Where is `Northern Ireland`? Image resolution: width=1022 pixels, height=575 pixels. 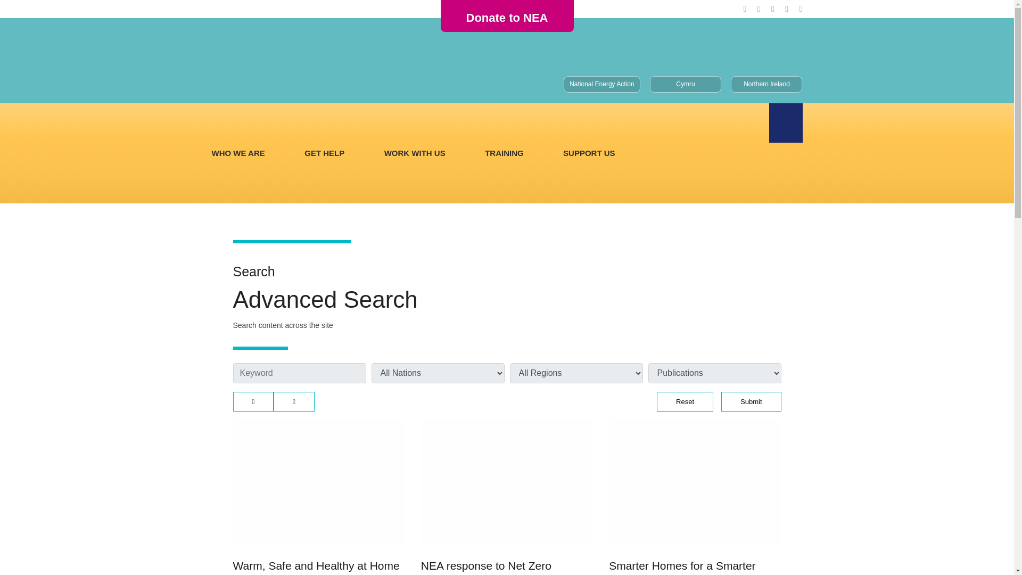 Northern Ireland is located at coordinates (767, 84).